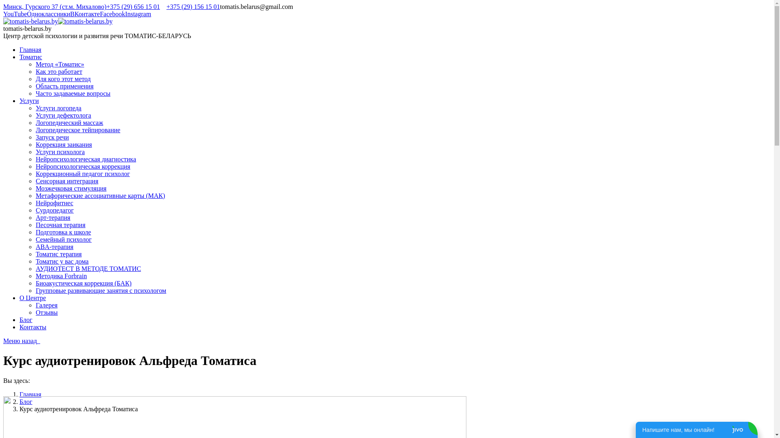 The width and height of the screenshot is (780, 438). Describe the element at coordinates (15, 14) in the screenshot. I see `YouTube` at that location.